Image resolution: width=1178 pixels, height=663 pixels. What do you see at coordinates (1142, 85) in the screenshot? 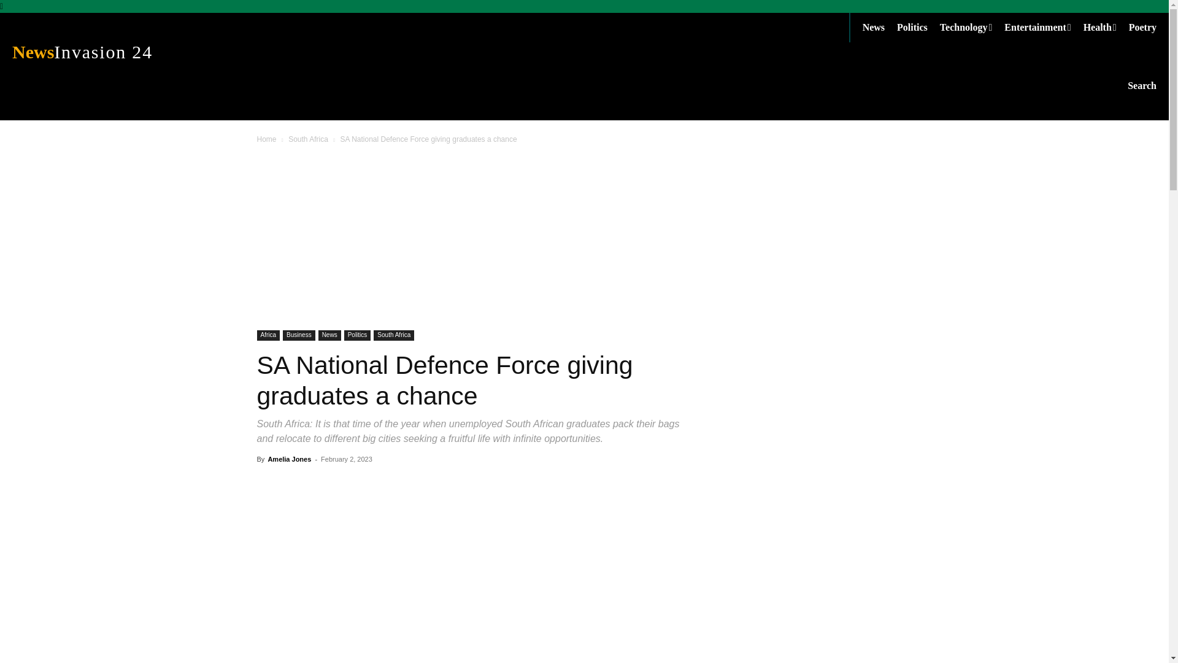
I see `Politics` at bounding box center [1142, 85].